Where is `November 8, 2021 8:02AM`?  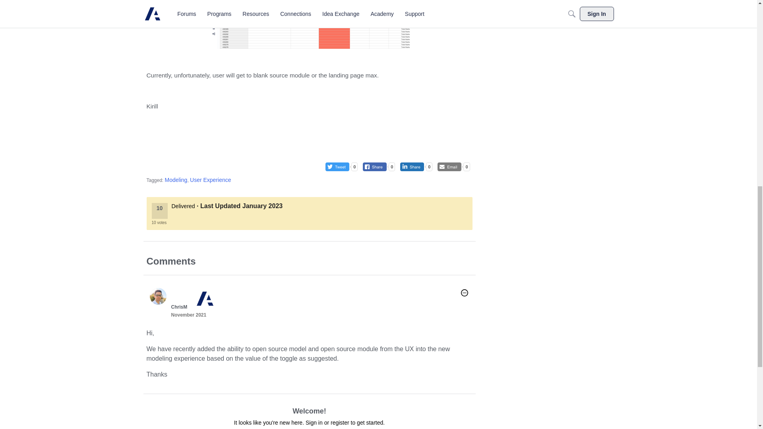 November 8, 2021 8:02AM is located at coordinates (188, 315).